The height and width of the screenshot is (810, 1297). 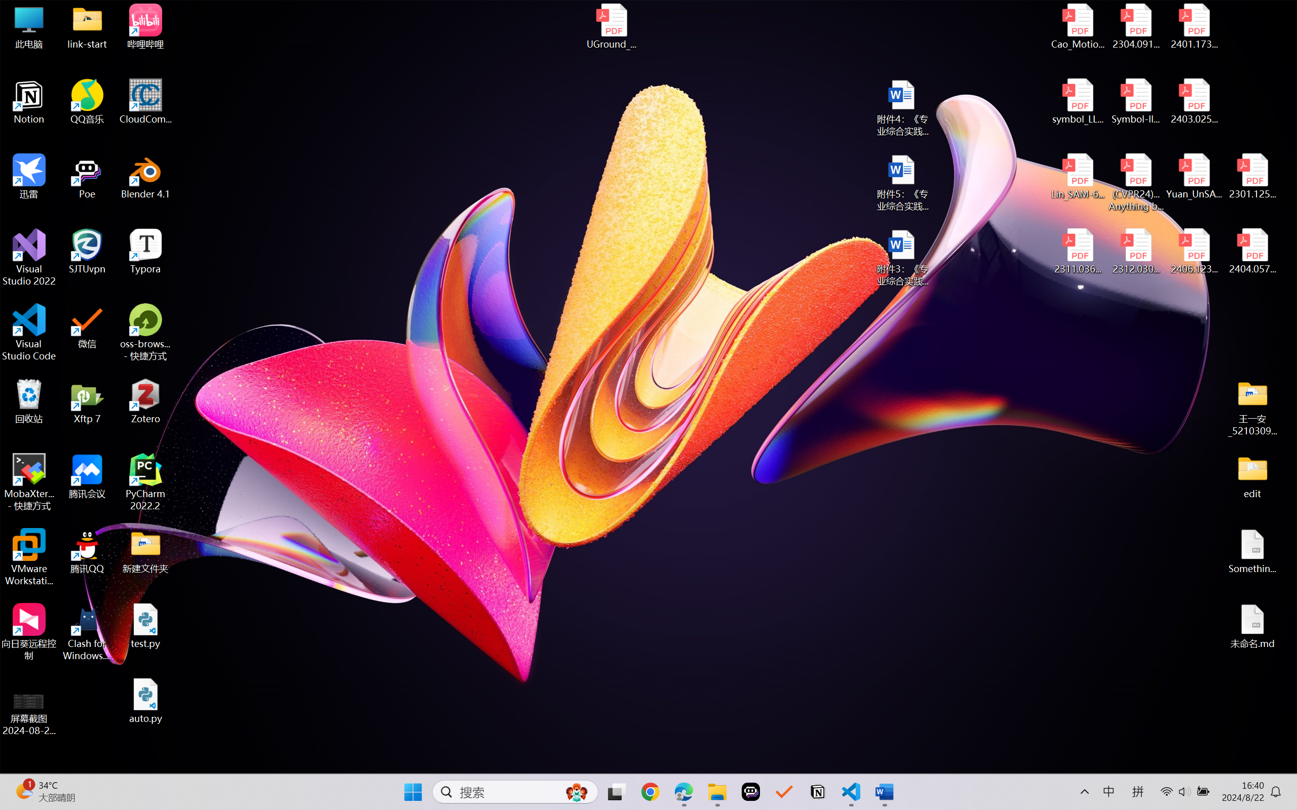 I want to click on symbol_LLM.pdf, so click(x=1078, y=102).